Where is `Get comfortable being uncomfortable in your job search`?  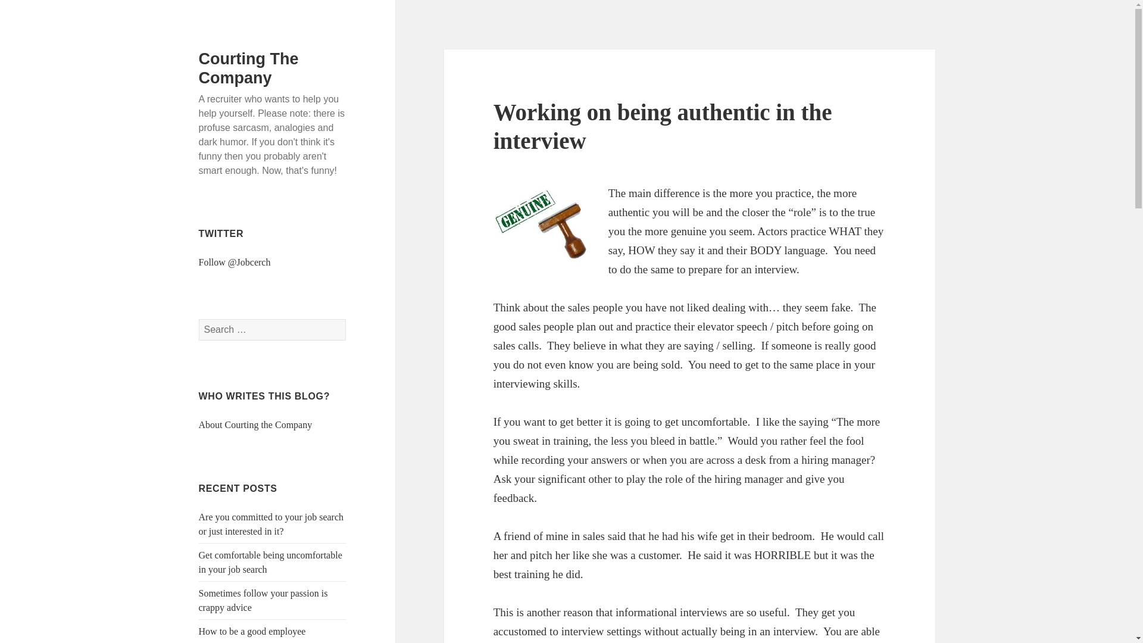 Get comfortable being uncomfortable in your job search is located at coordinates (270, 562).